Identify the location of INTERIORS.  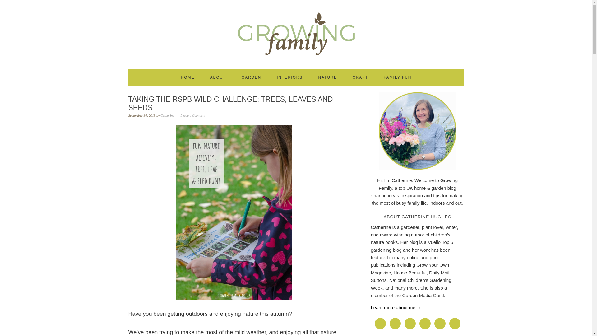
(290, 77).